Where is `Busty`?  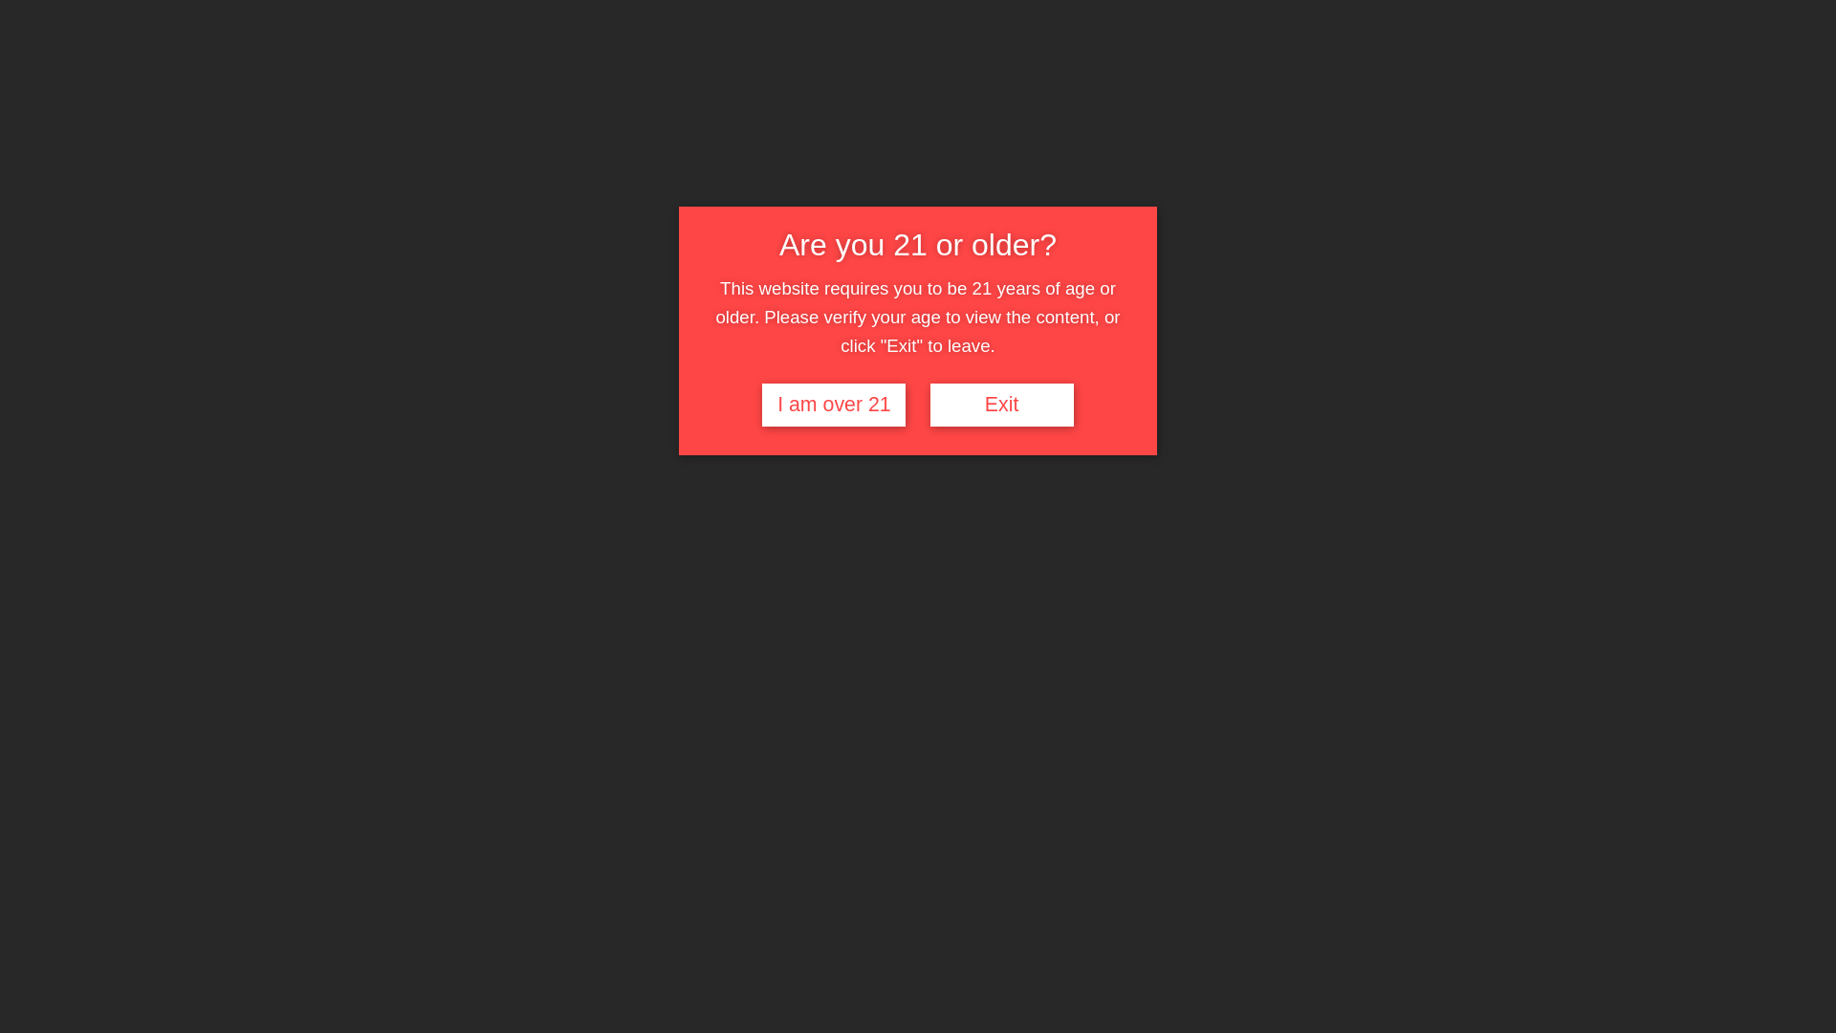 Busty is located at coordinates (1424, 77).